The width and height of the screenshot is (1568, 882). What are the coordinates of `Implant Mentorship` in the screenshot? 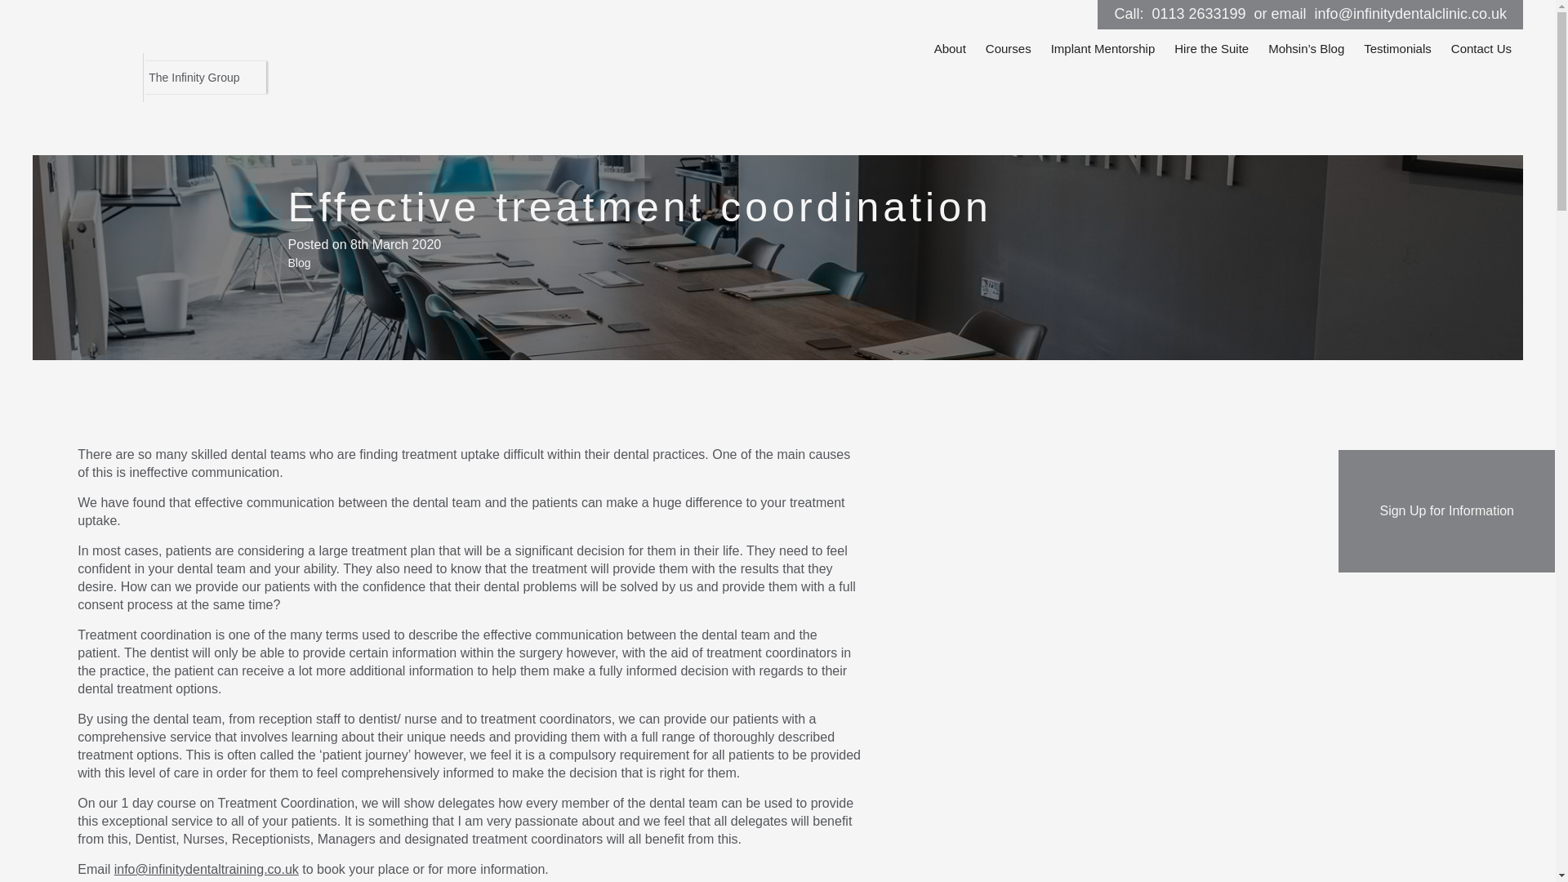 It's located at (1102, 49).